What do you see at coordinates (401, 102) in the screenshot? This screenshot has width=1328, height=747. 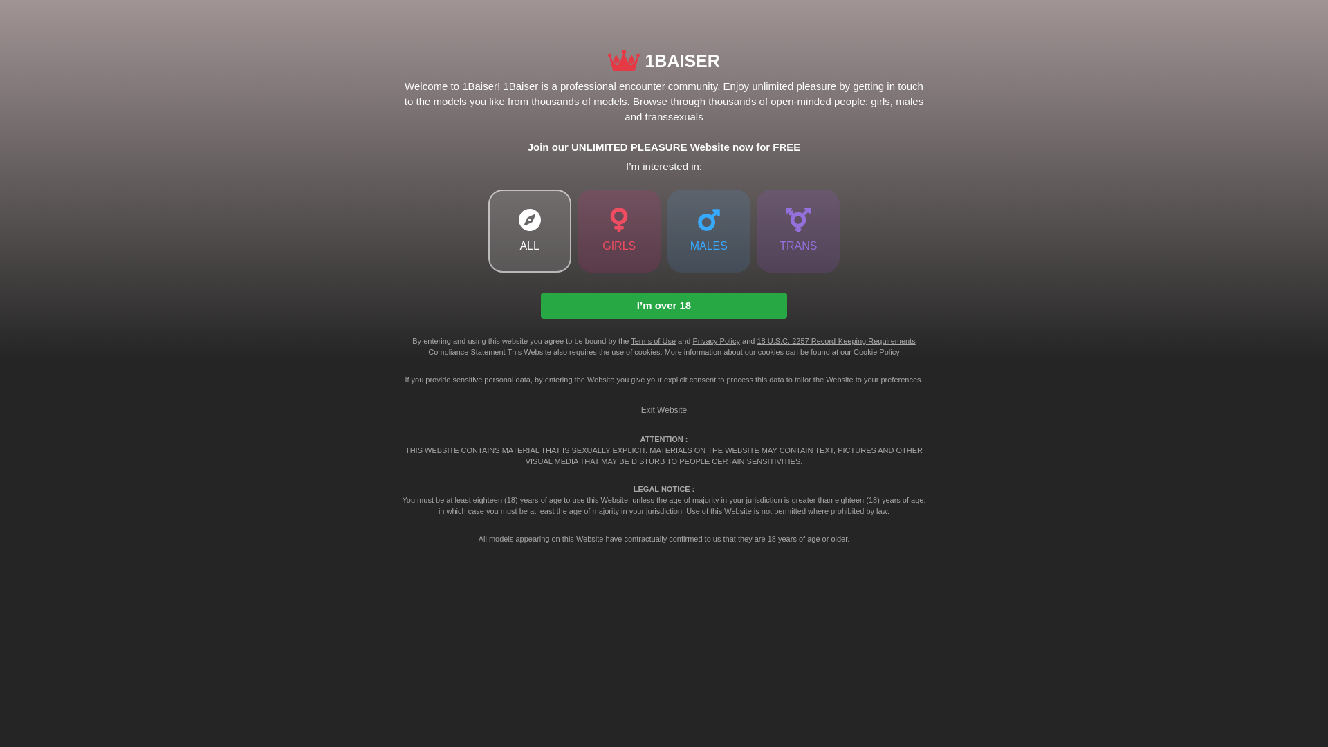 I see `Yvelines
38` at bounding box center [401, 102].